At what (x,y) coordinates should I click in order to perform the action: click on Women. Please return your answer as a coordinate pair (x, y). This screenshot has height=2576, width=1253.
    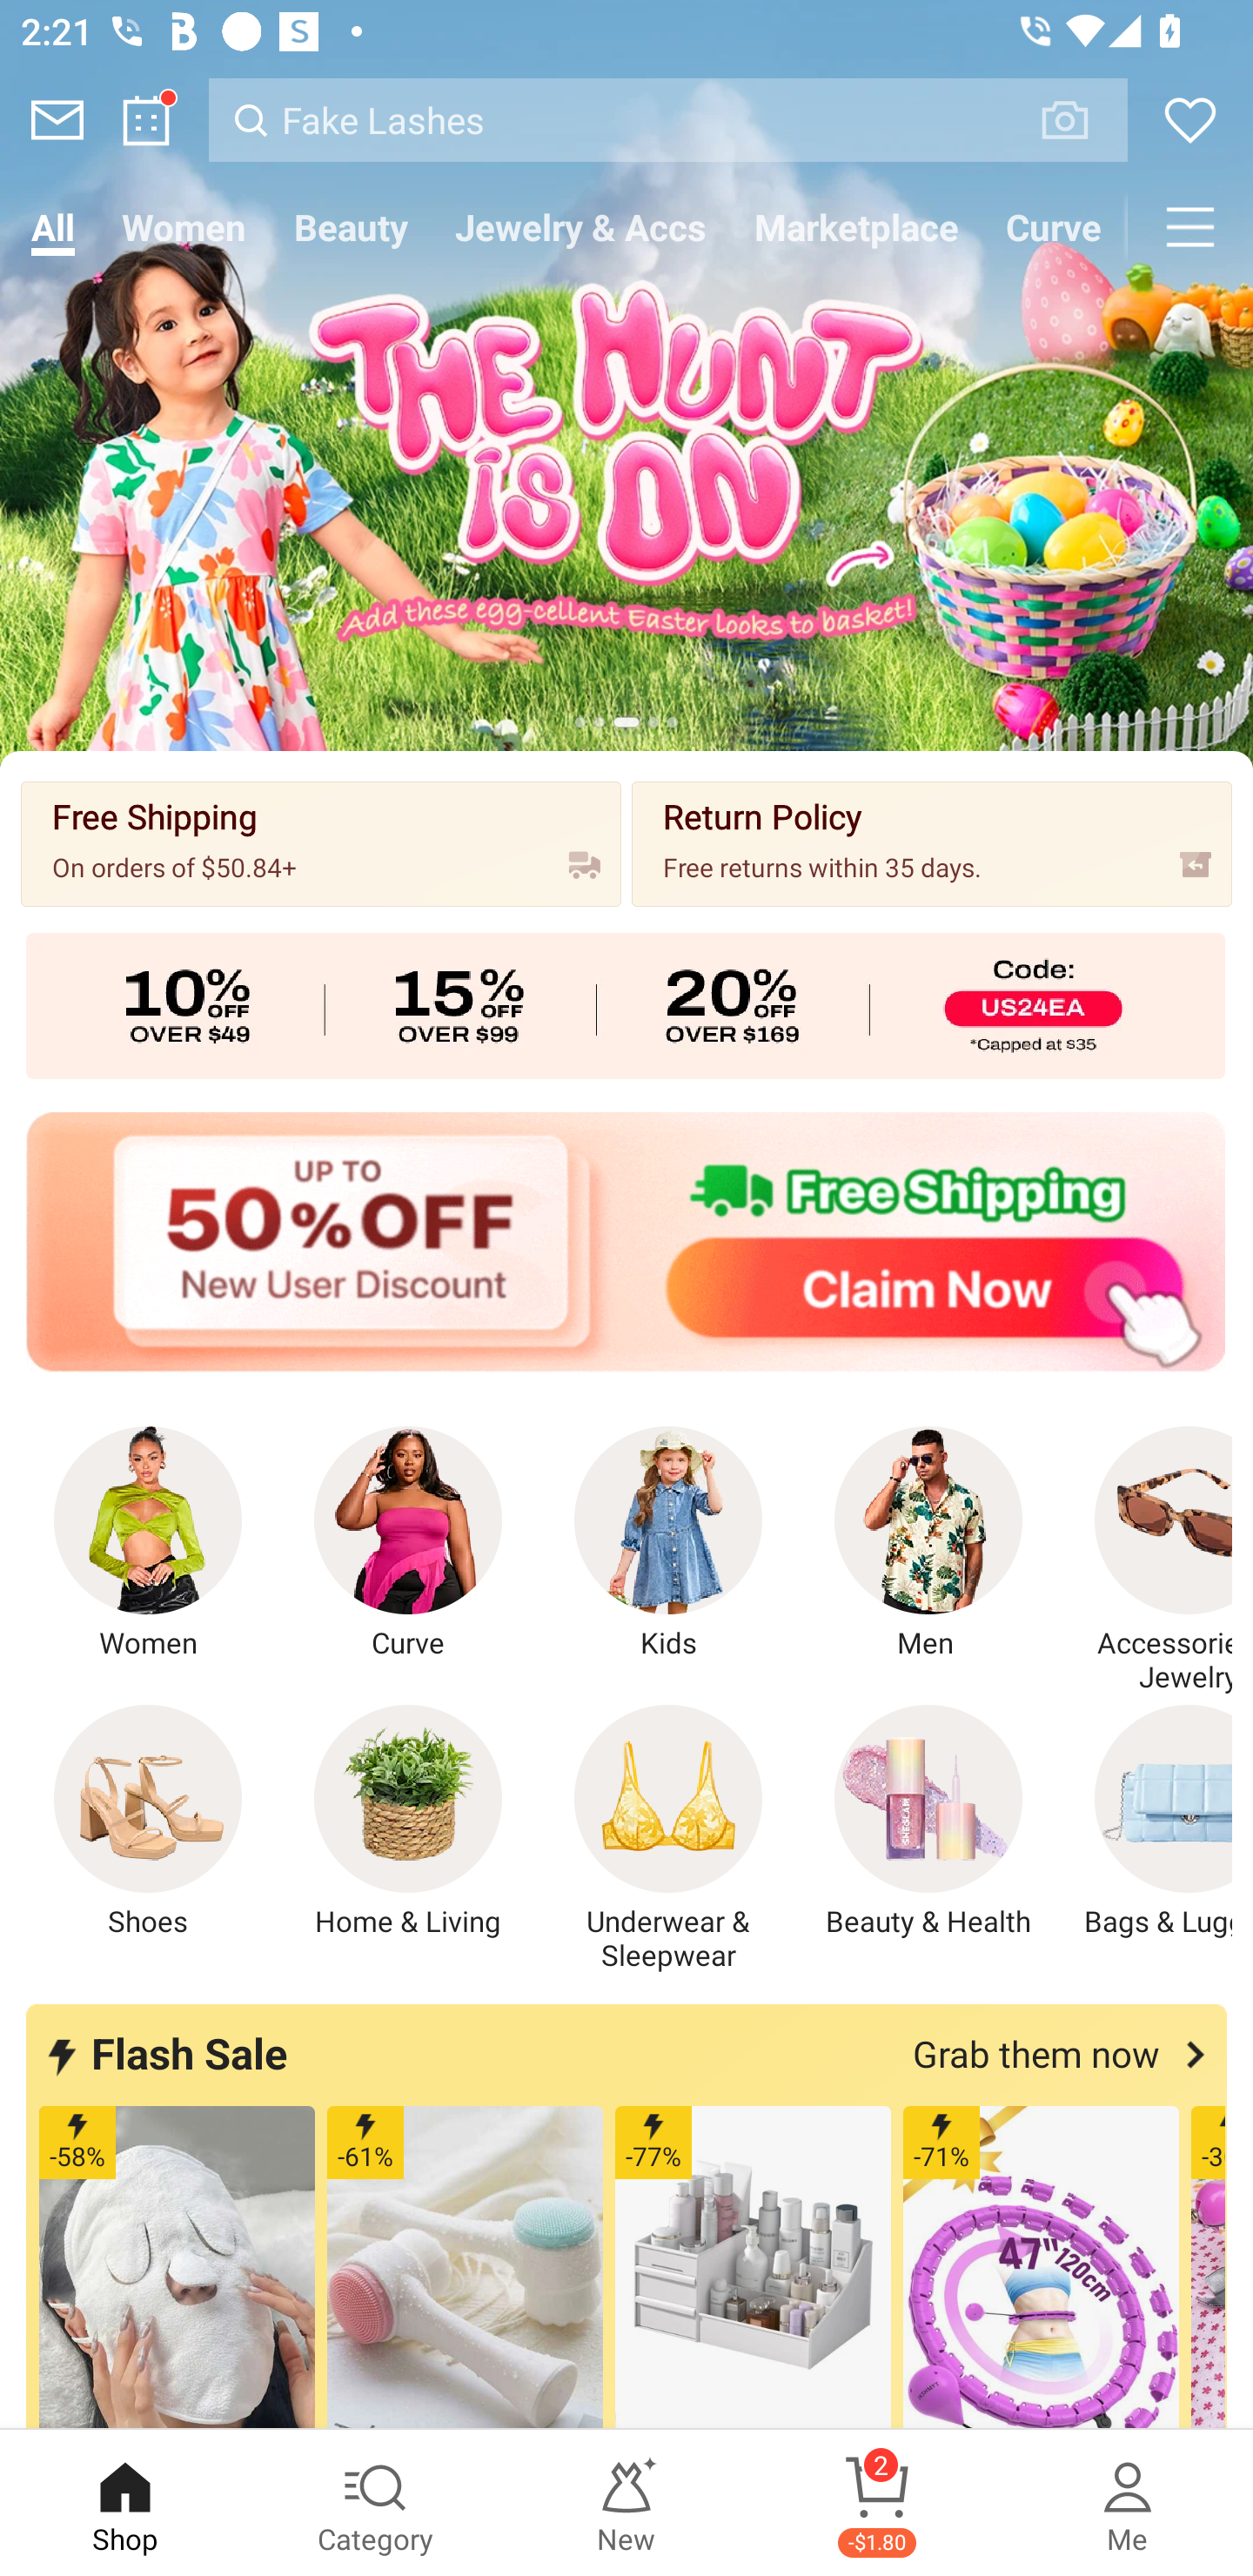
    Looking at the image, I should click on (184, 226).